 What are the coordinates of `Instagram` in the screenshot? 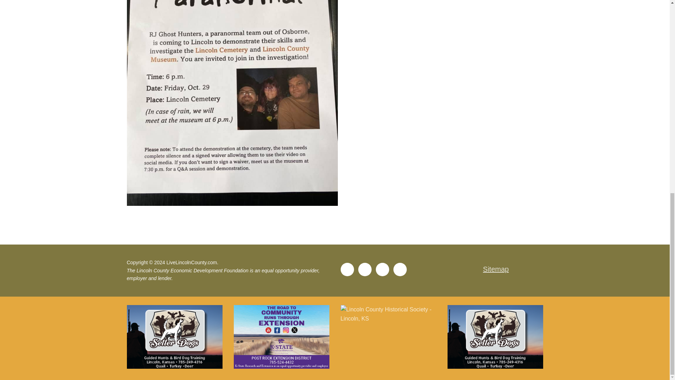 It's located at (400, 270).